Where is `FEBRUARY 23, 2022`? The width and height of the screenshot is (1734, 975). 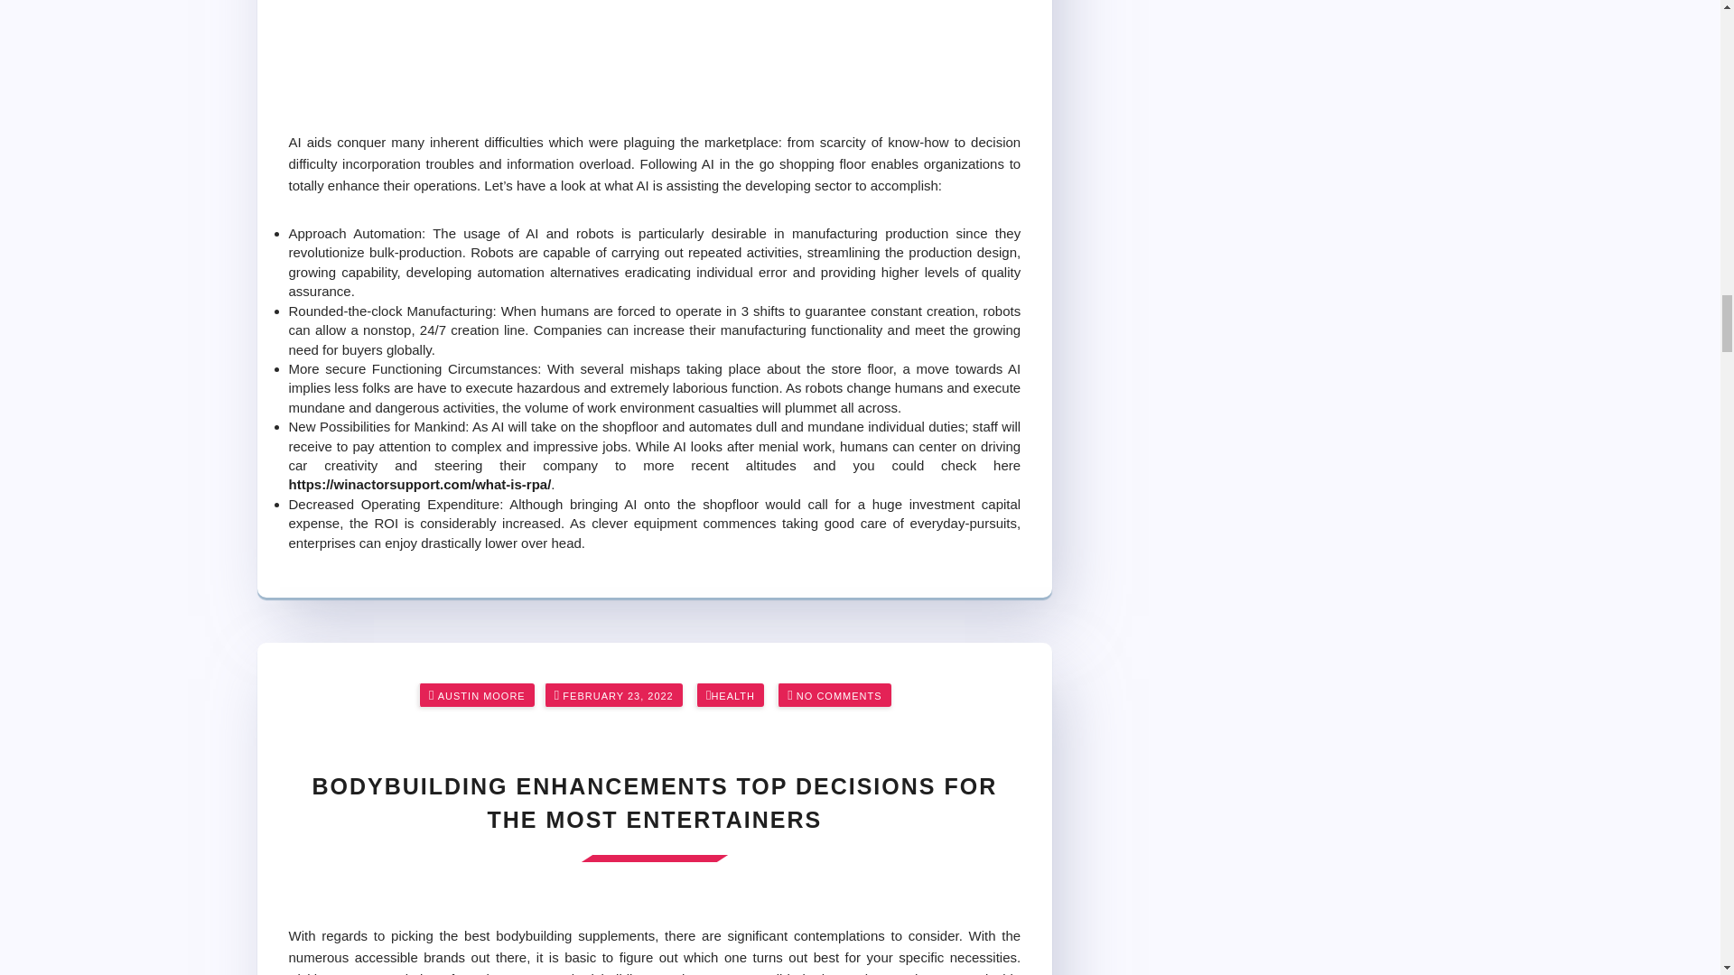
FEBRUARY 23, 2022 is located at coordinates (617, 696).